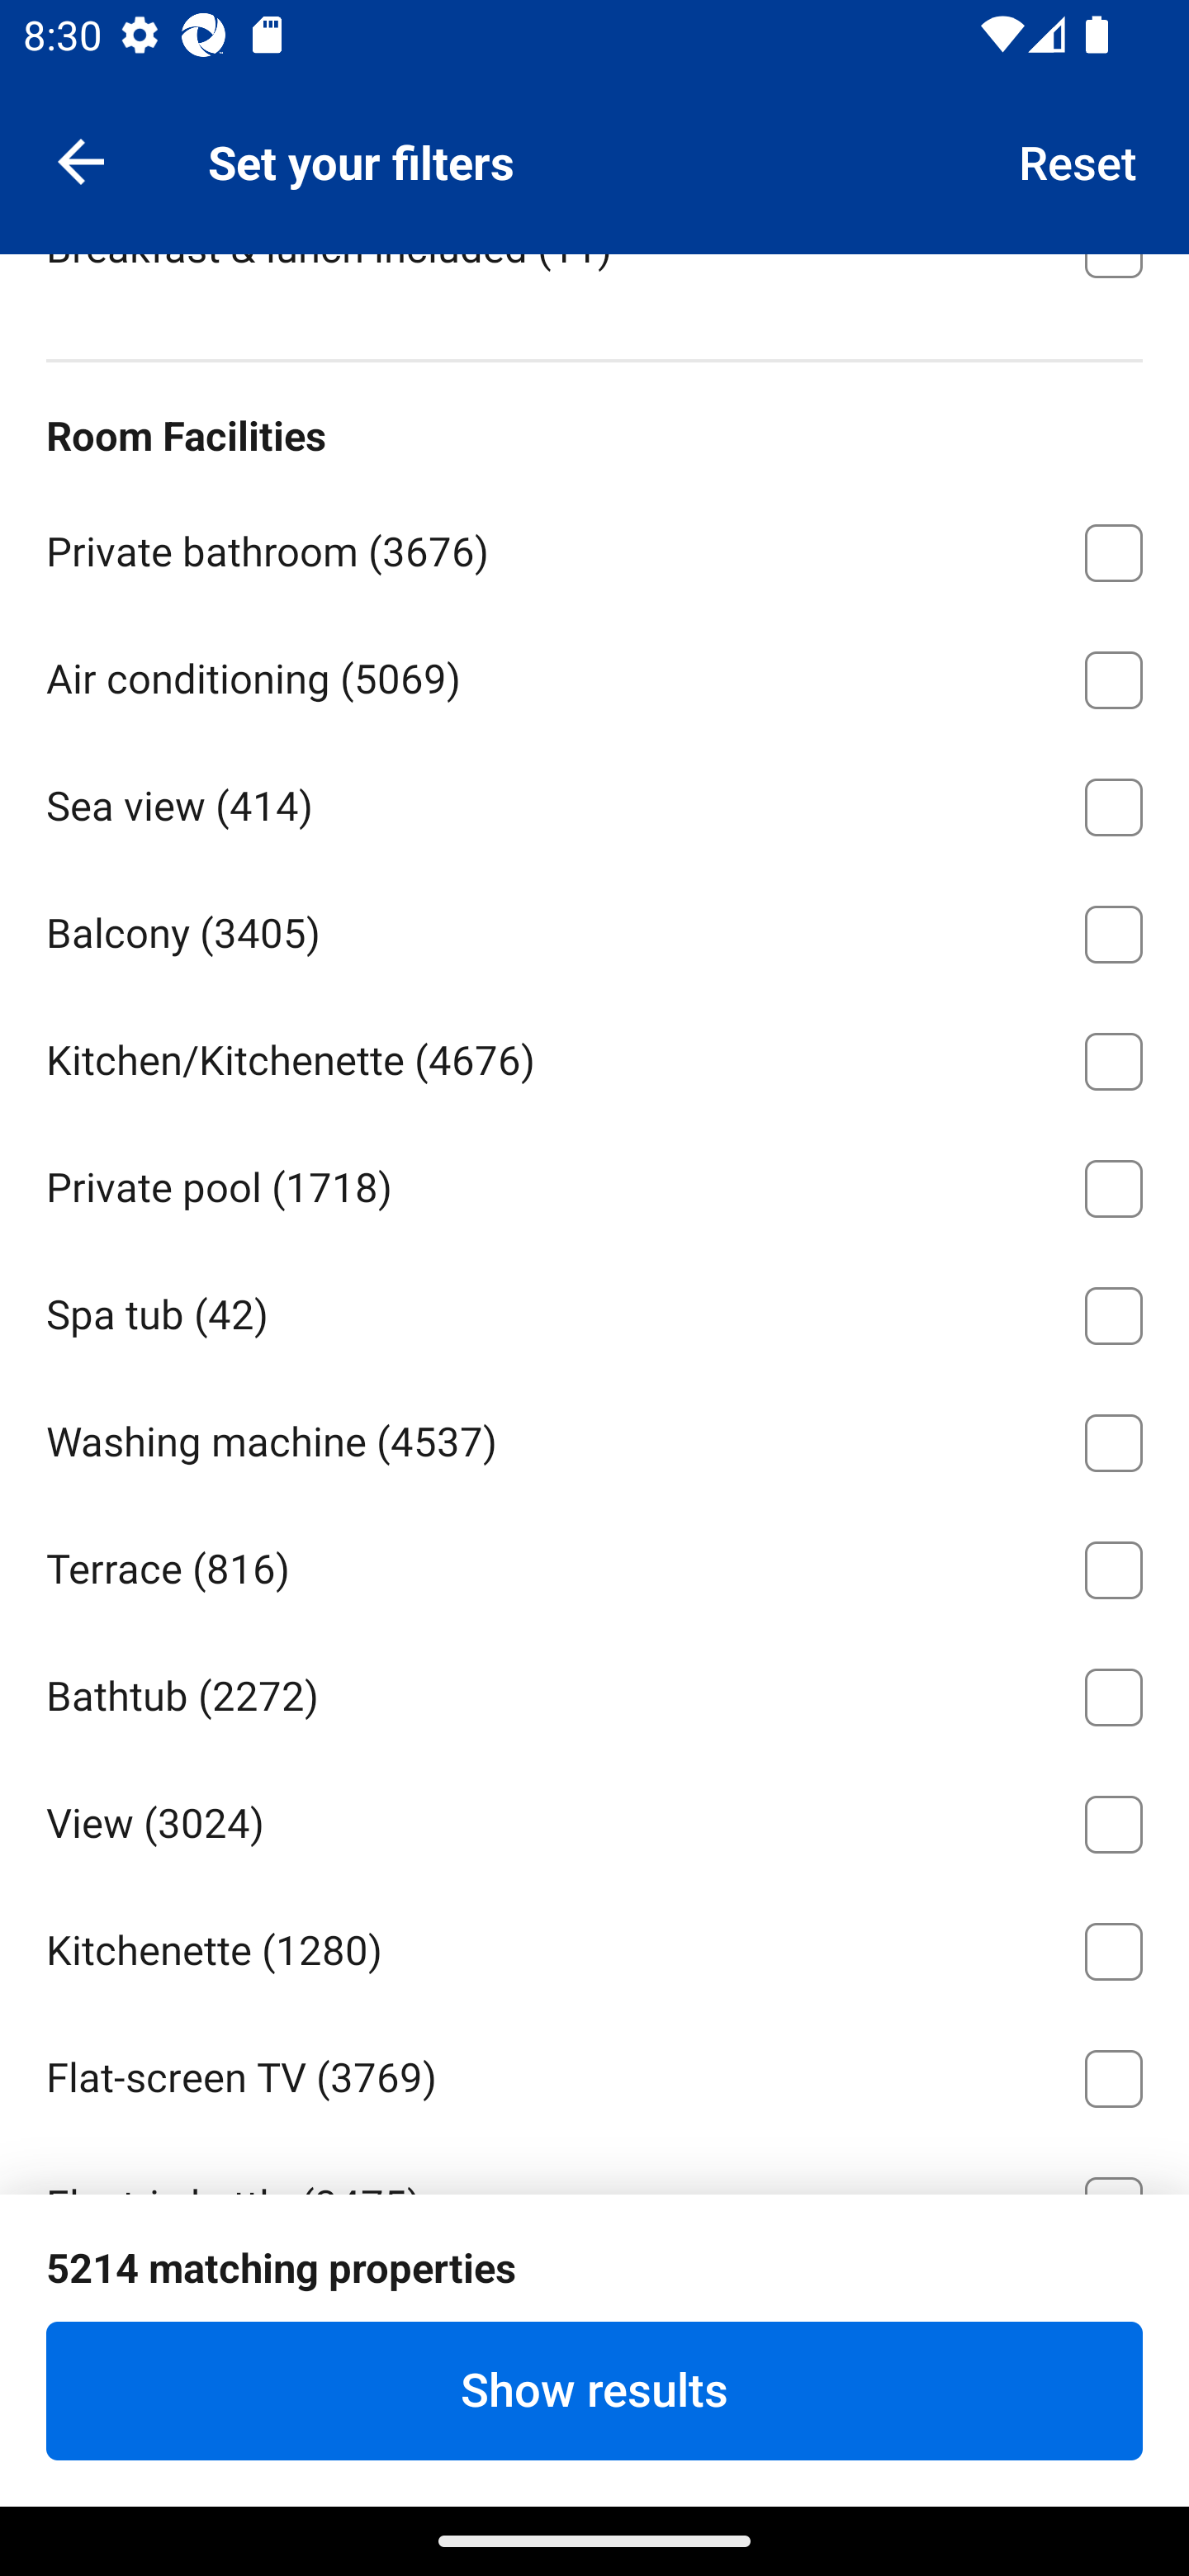 The image size is (1189, 2576). What do you see at coordinates (594, 1184) in the screenshot?
I see `Private pool ⁦(1718)` at bounding box center [594, 1184].